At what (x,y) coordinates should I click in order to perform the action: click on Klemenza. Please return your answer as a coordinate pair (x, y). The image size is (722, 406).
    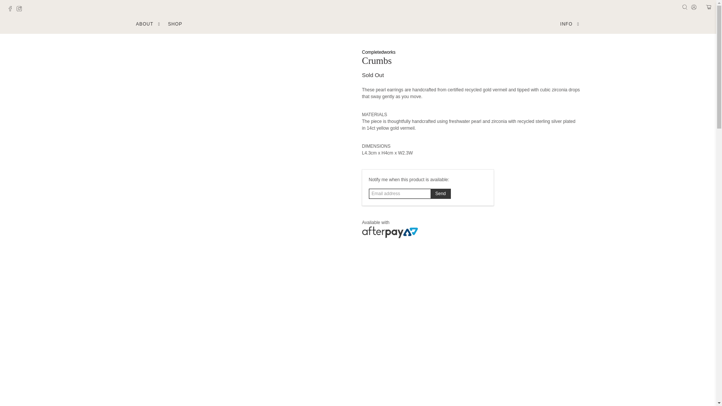
    Looking at the image, I should click on (358, 24).